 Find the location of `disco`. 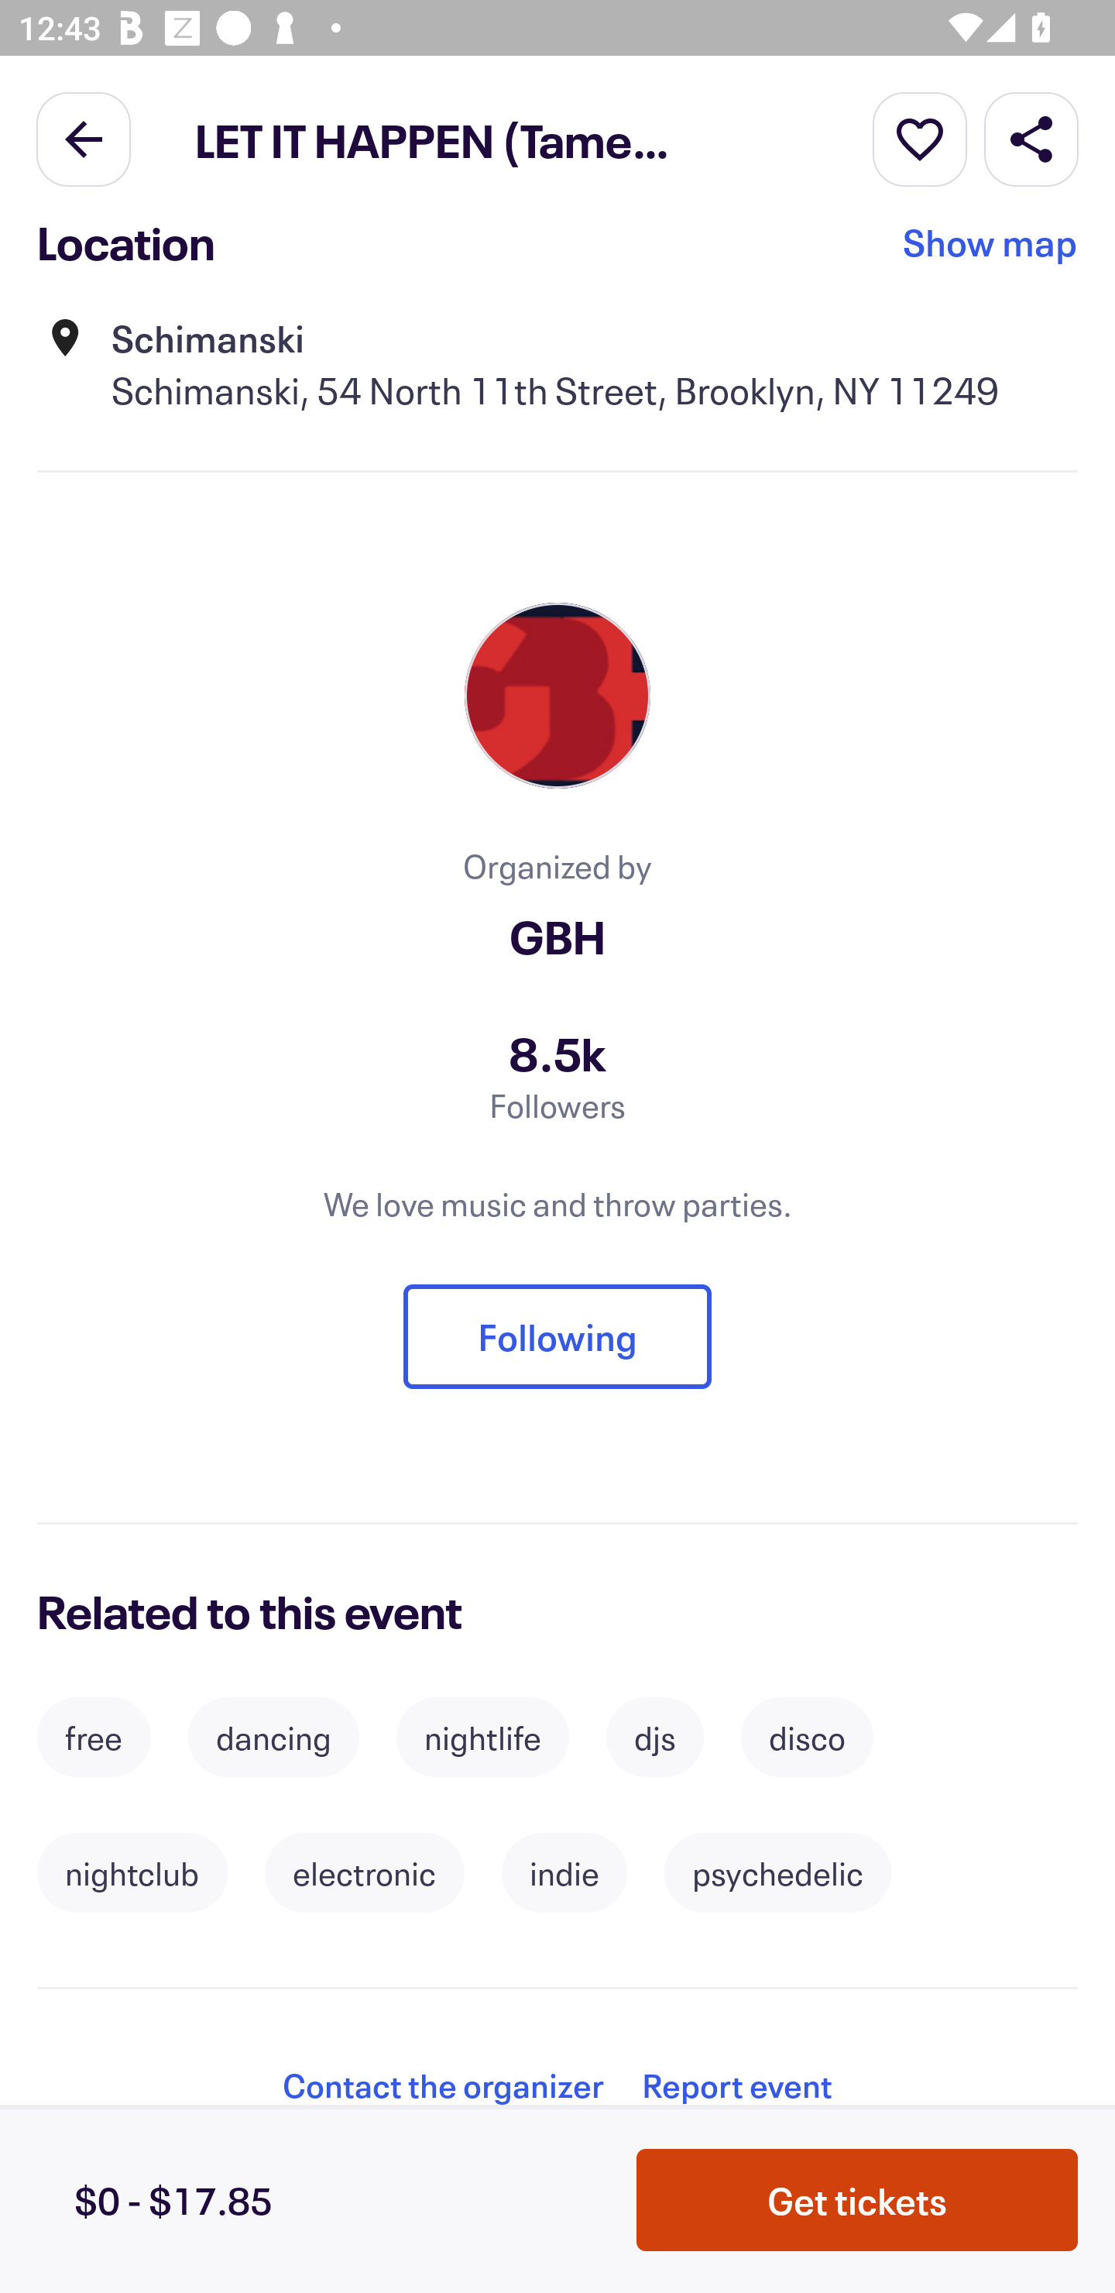

disco is located at coordinates (807, 1737).